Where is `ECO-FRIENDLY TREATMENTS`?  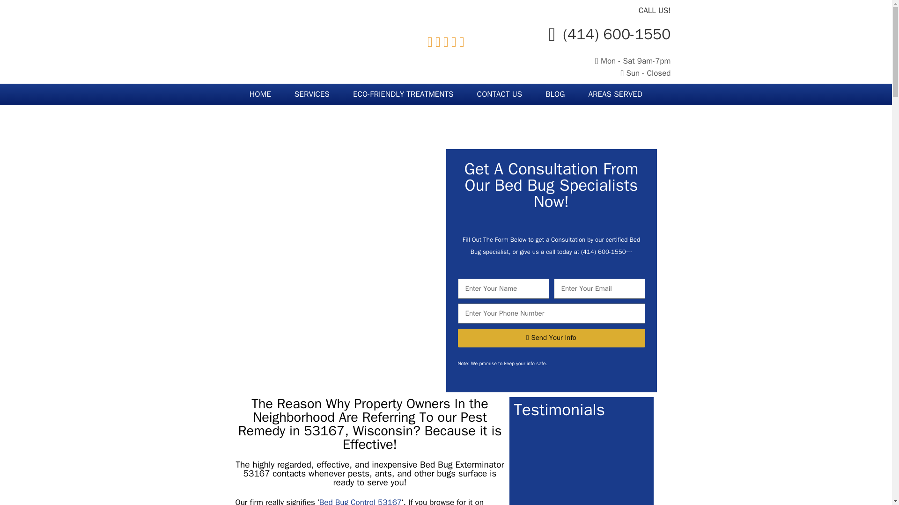
ECO-FRIENDLY TREATMENTS is located at coordinates (404, 94).